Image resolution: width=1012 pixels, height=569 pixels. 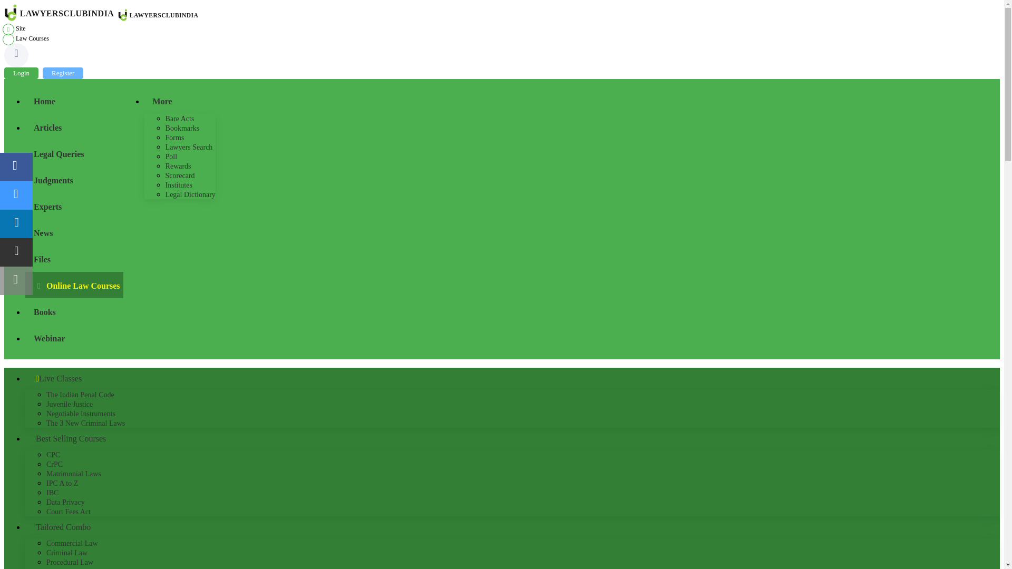 What do you see at coordinates (179, 185) in the screenshot?
I see `Institutes` at bounding box center [179, 185].